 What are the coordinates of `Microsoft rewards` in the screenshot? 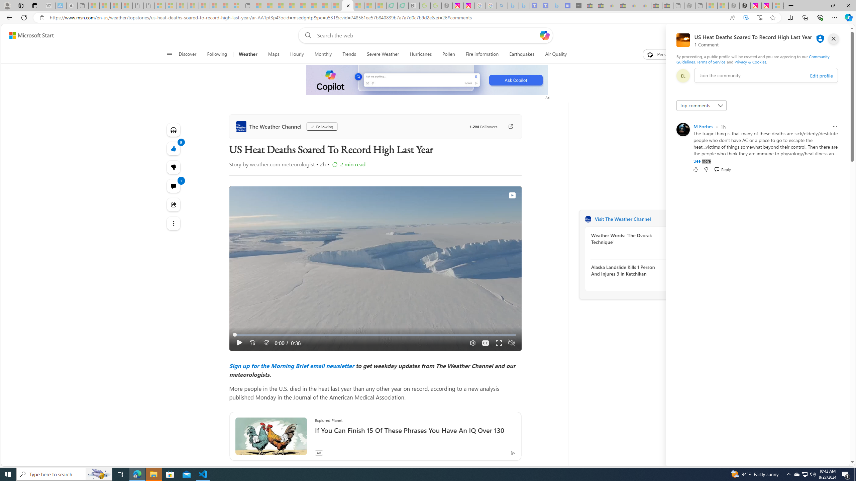 It's located at (808, 35).